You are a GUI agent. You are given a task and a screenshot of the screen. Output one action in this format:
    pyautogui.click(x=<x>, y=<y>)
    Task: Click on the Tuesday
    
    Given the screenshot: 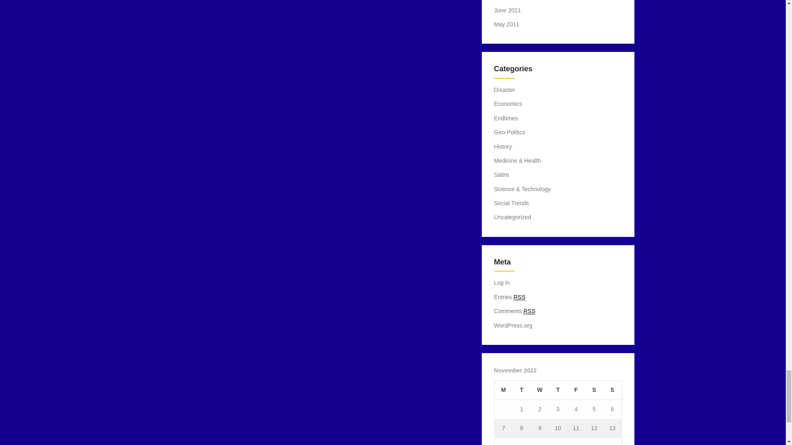 What is the action you would take?
    pyautogui.click(x=521, y=390)
    